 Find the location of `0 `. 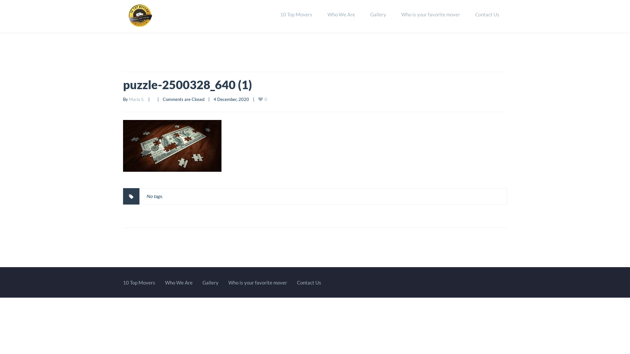

0  is located at coordinates (263, 99).